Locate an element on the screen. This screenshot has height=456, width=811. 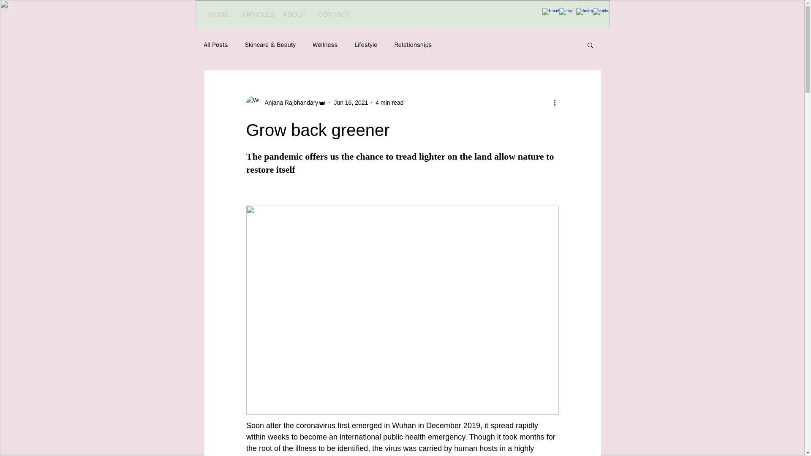
ARTICLES is located at coordinates (256, 14).